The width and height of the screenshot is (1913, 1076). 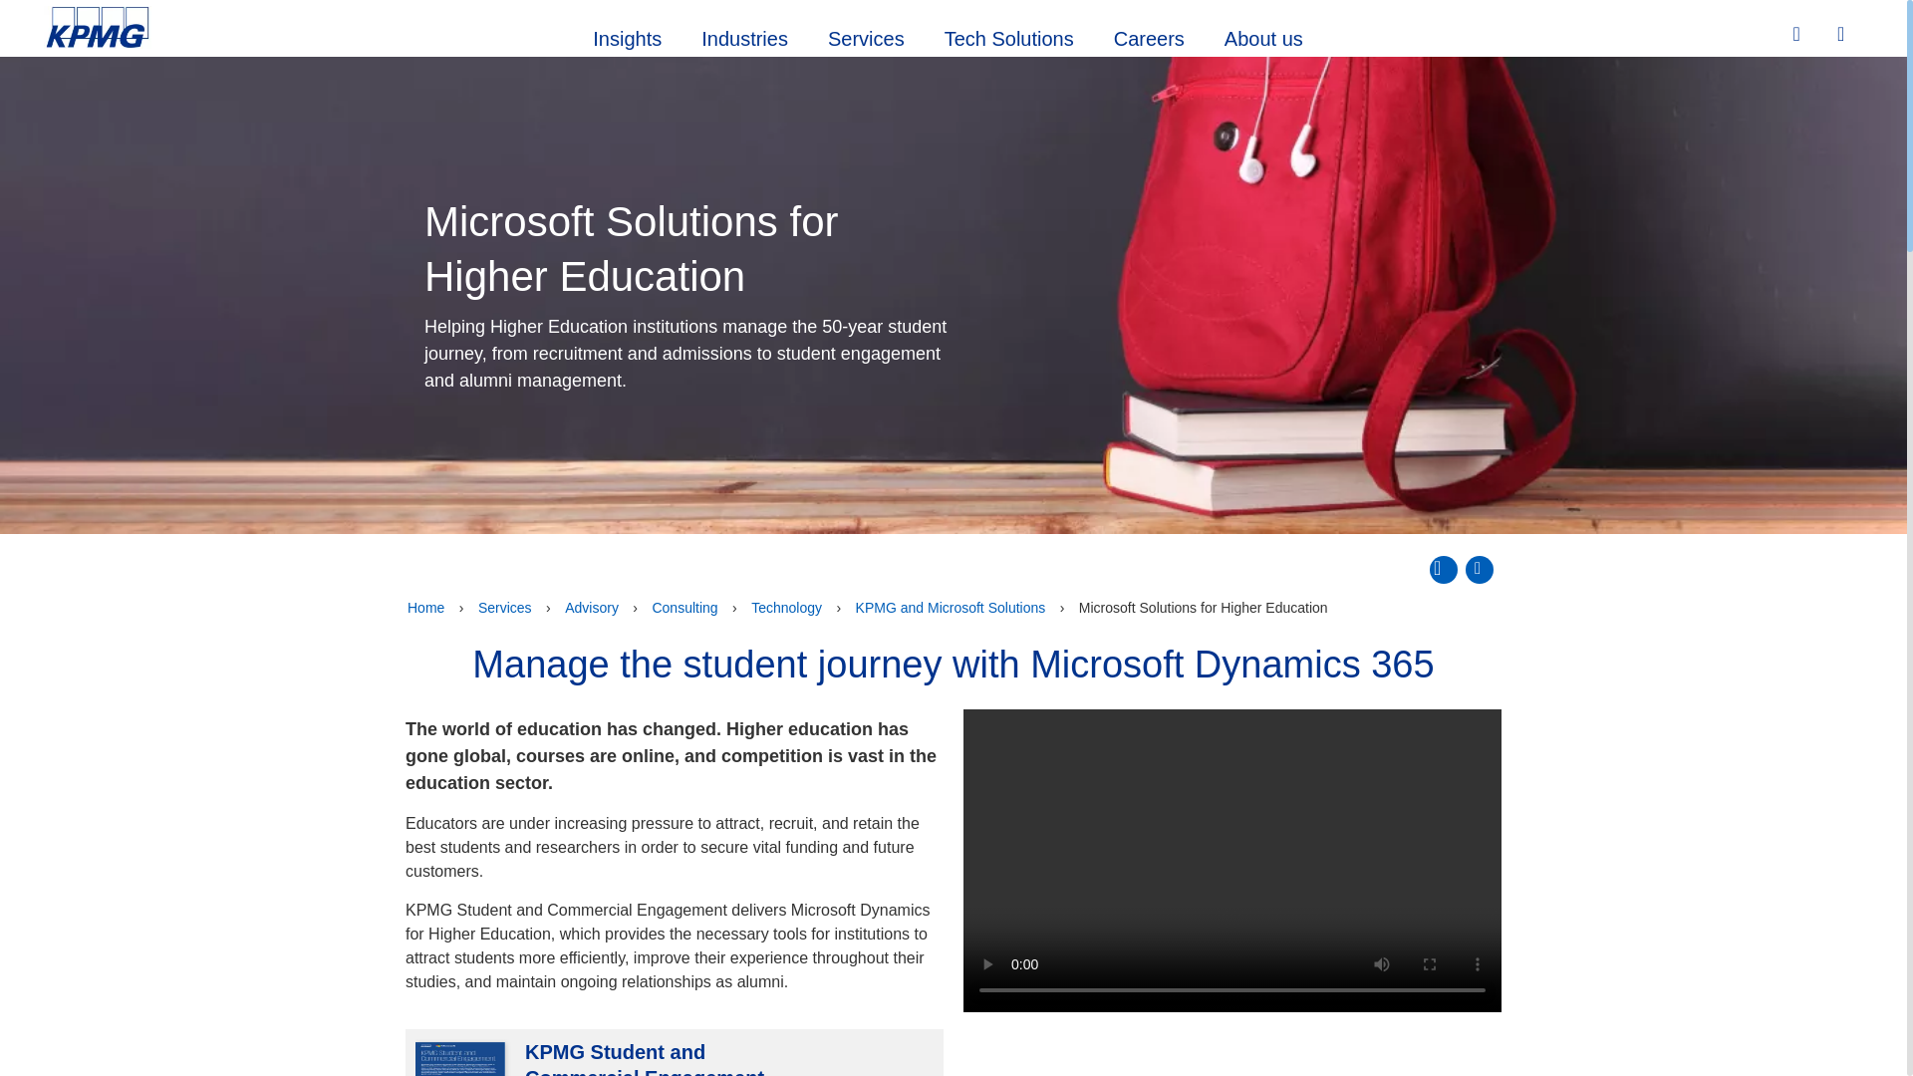 I want to click on Services, so click(x=504, y=608).